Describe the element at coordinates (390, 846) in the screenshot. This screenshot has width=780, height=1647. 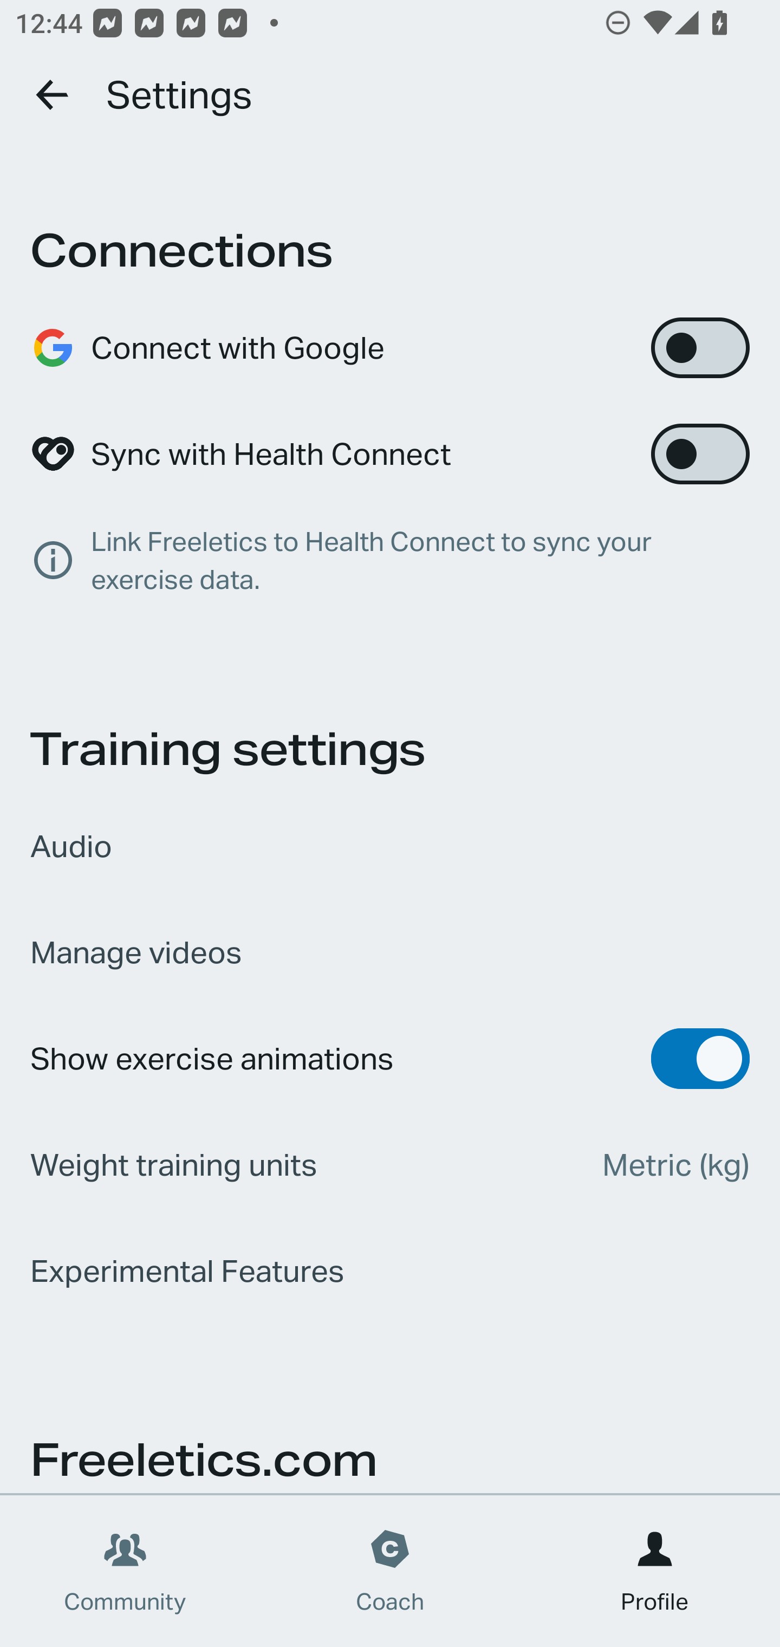
I see `Audio` at that location.